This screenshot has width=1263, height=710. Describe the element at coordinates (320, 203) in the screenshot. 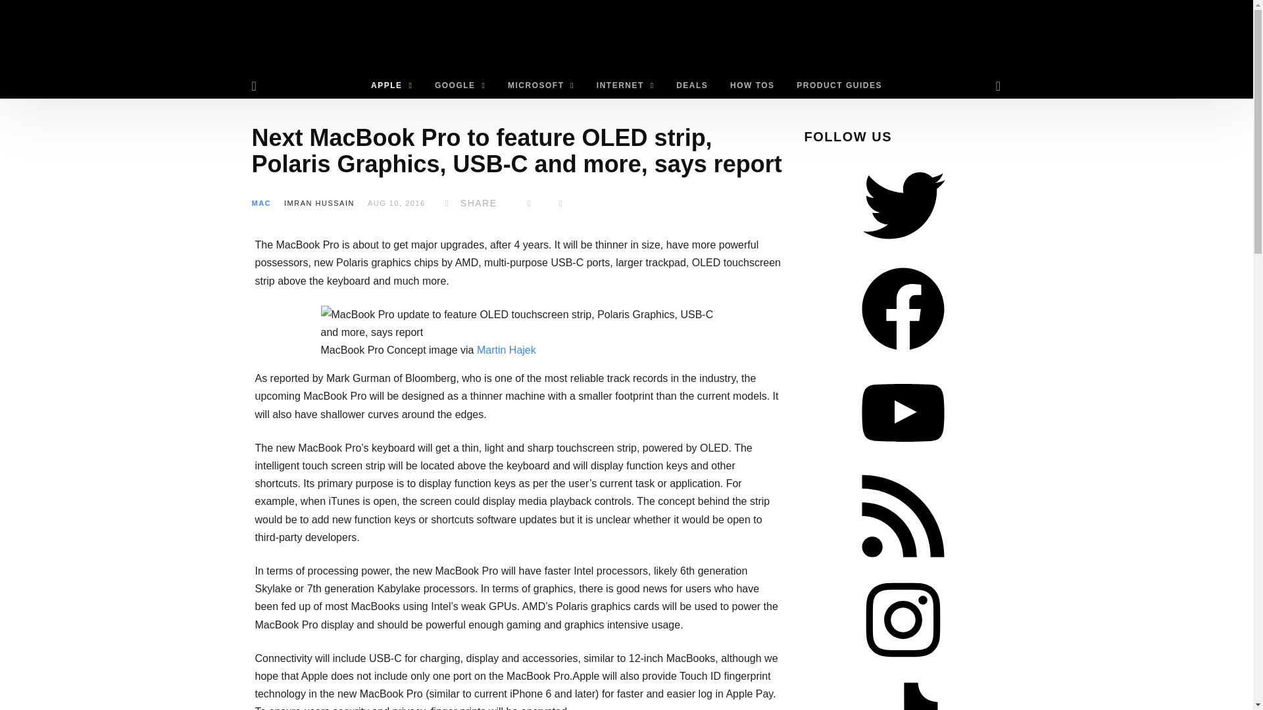

I see `IMRAN HUSSAIN` at that location.